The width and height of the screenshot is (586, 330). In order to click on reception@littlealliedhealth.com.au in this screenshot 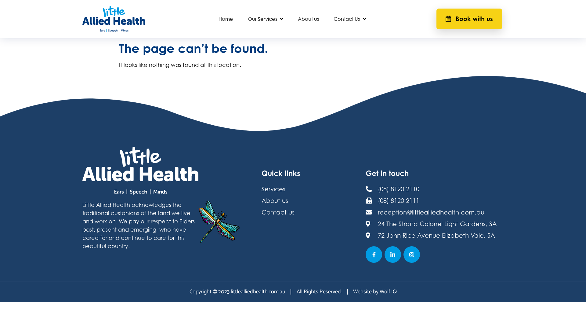, I will do `click(434, 212)`.